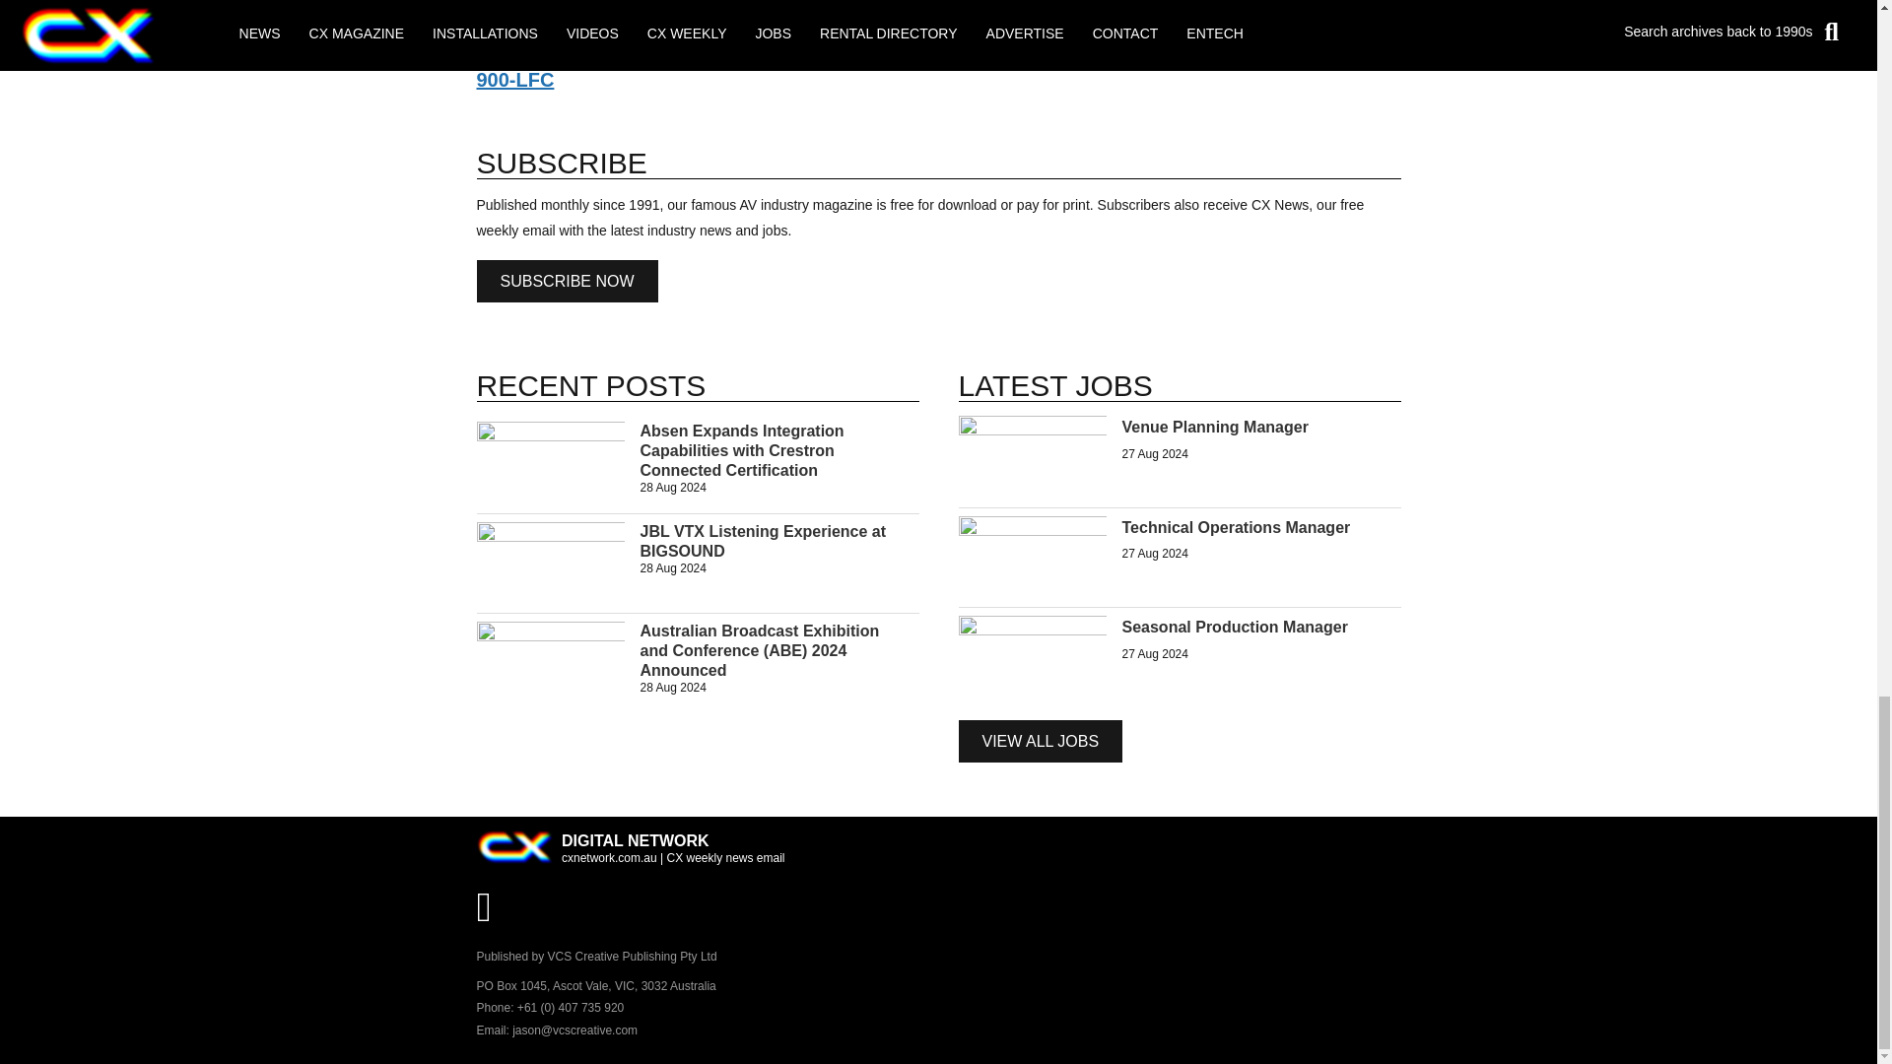 The image size is (1892, 1064). Describe the element at coordinates (550, 561) in the screenshot. I see `JBL VTX Listening Experience at BIGSOUND` at that location.